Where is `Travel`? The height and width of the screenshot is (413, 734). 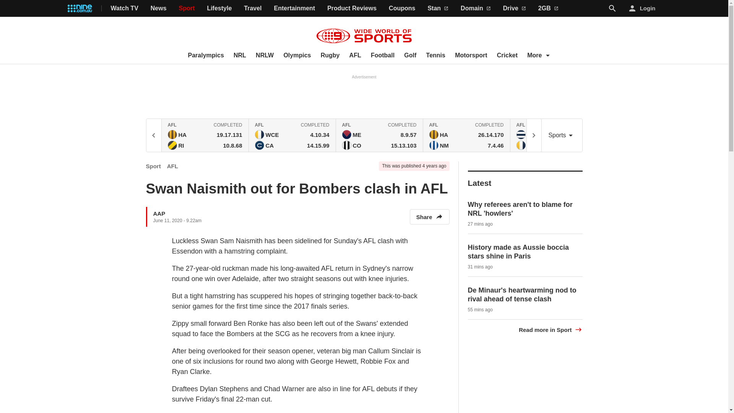
Travel is located at coordinates (252, 8).